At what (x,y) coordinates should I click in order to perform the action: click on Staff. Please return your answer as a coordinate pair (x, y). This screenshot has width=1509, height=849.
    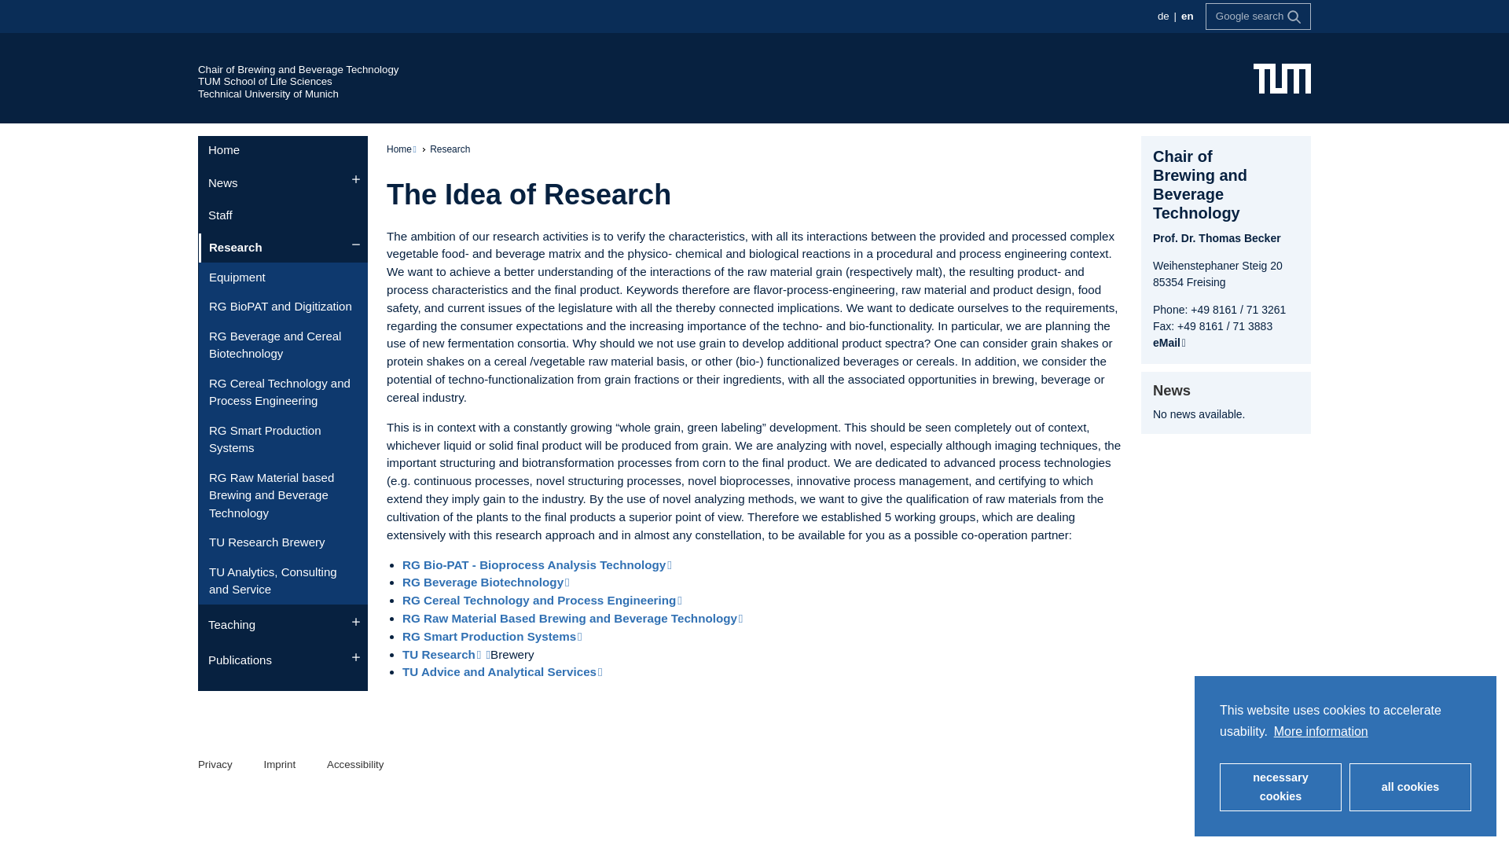
    Looking at the image, I should click on (283, 215).